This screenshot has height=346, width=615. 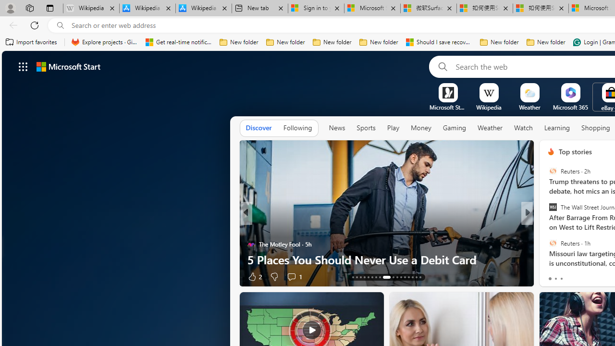 I want to click on AutomationID: tab-25, so click(x=405, y=277).